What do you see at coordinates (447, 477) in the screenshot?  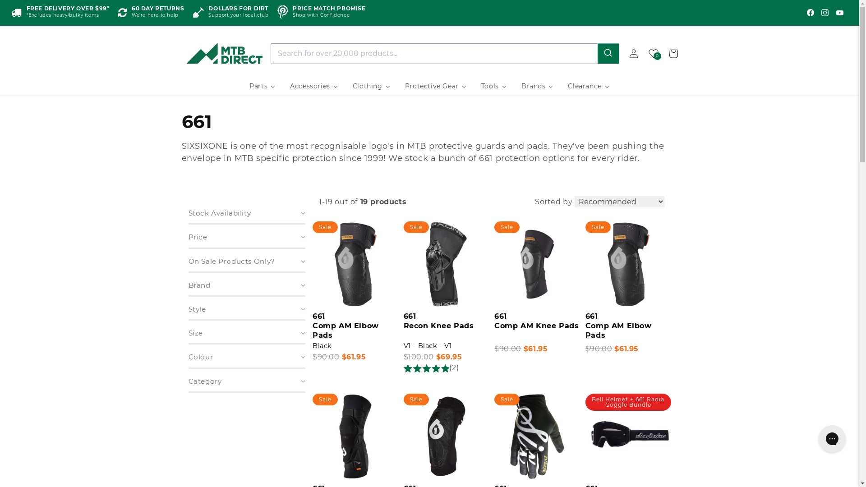 I see `Sale` at bounding box center [447, 477].